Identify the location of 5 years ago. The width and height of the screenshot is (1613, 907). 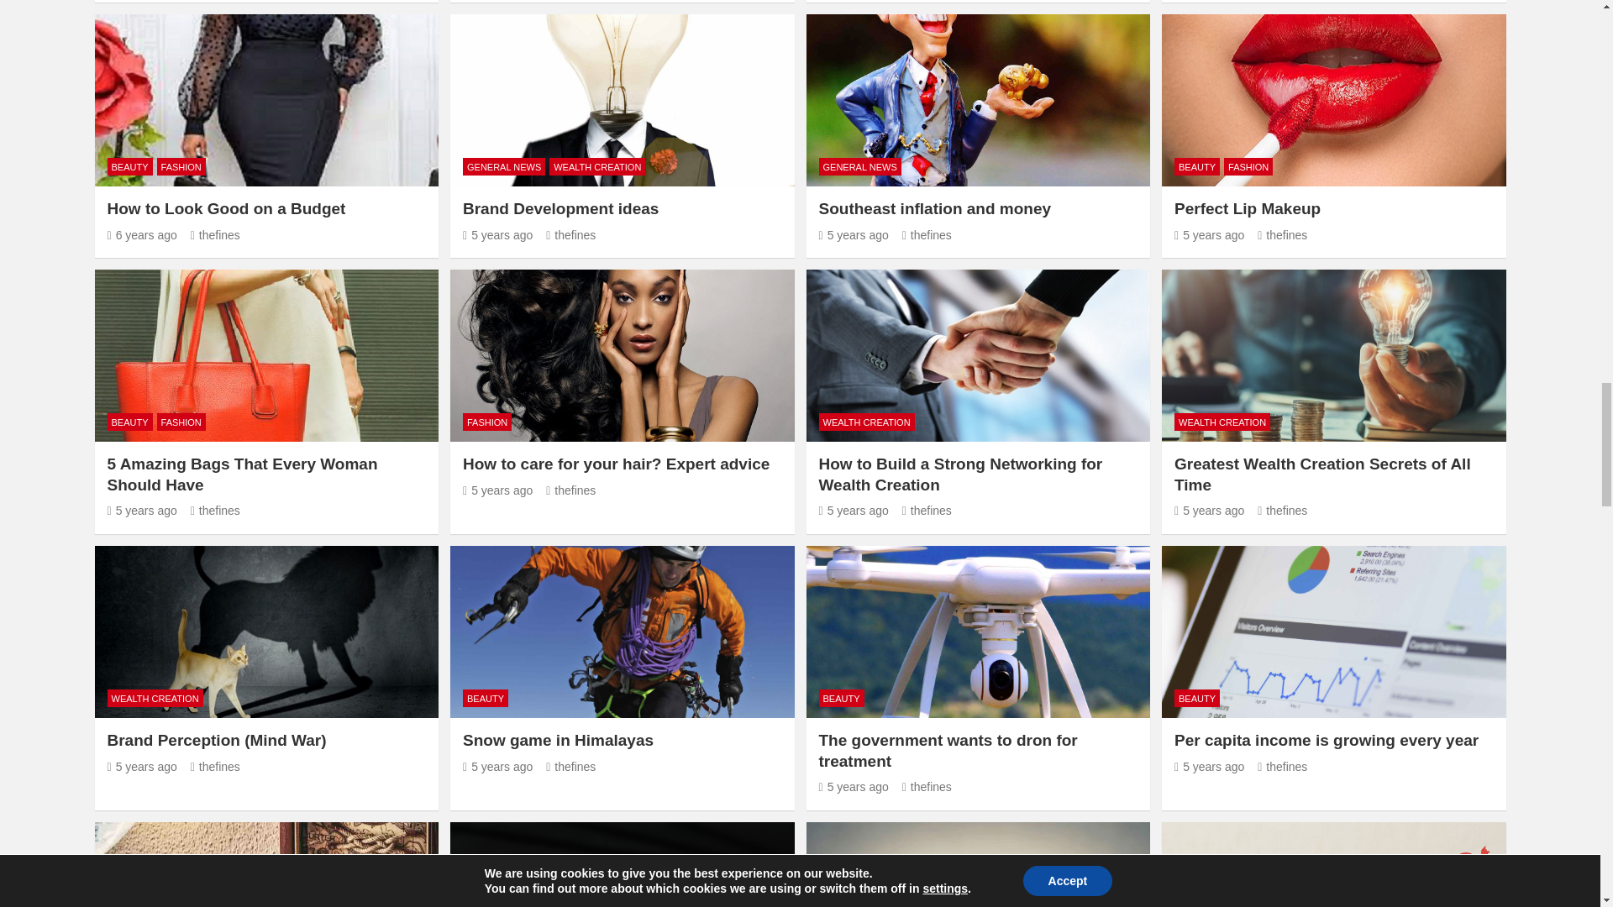
(143, 511).